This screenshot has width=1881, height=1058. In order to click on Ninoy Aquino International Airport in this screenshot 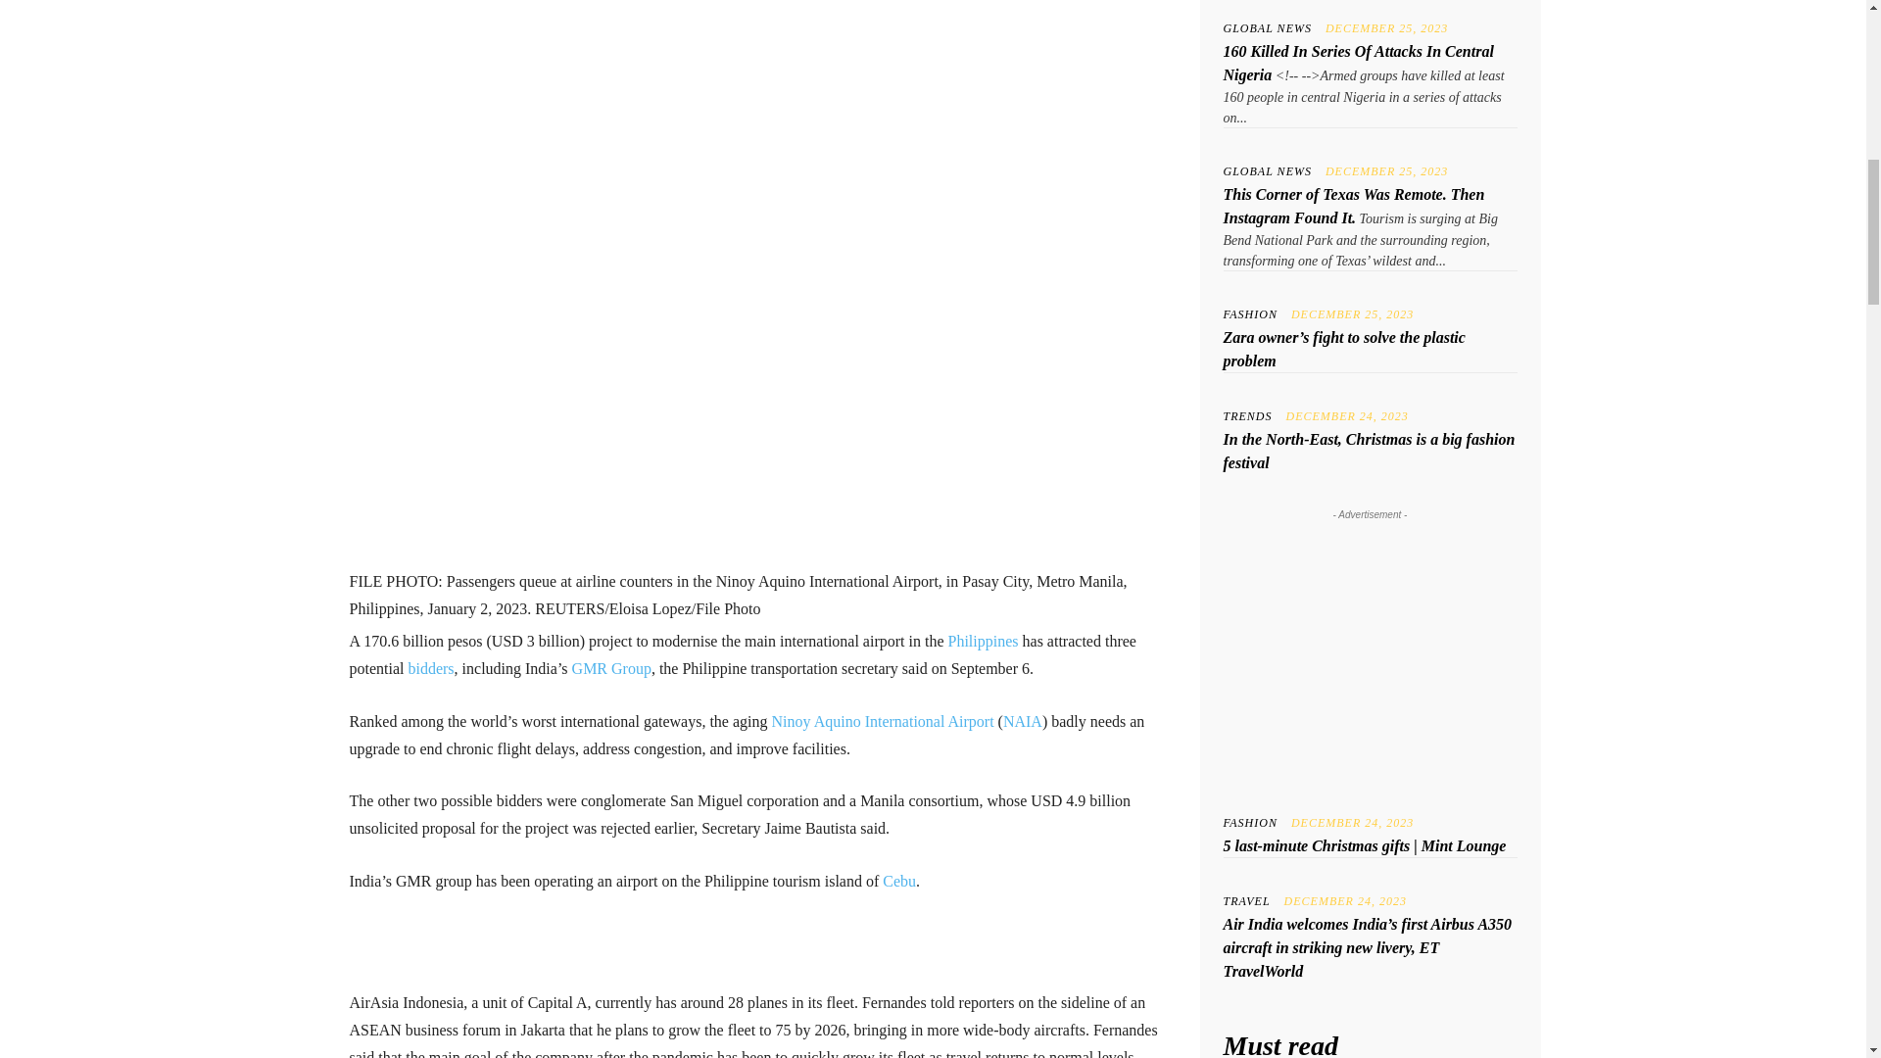, I will do `click(883, 721)`.